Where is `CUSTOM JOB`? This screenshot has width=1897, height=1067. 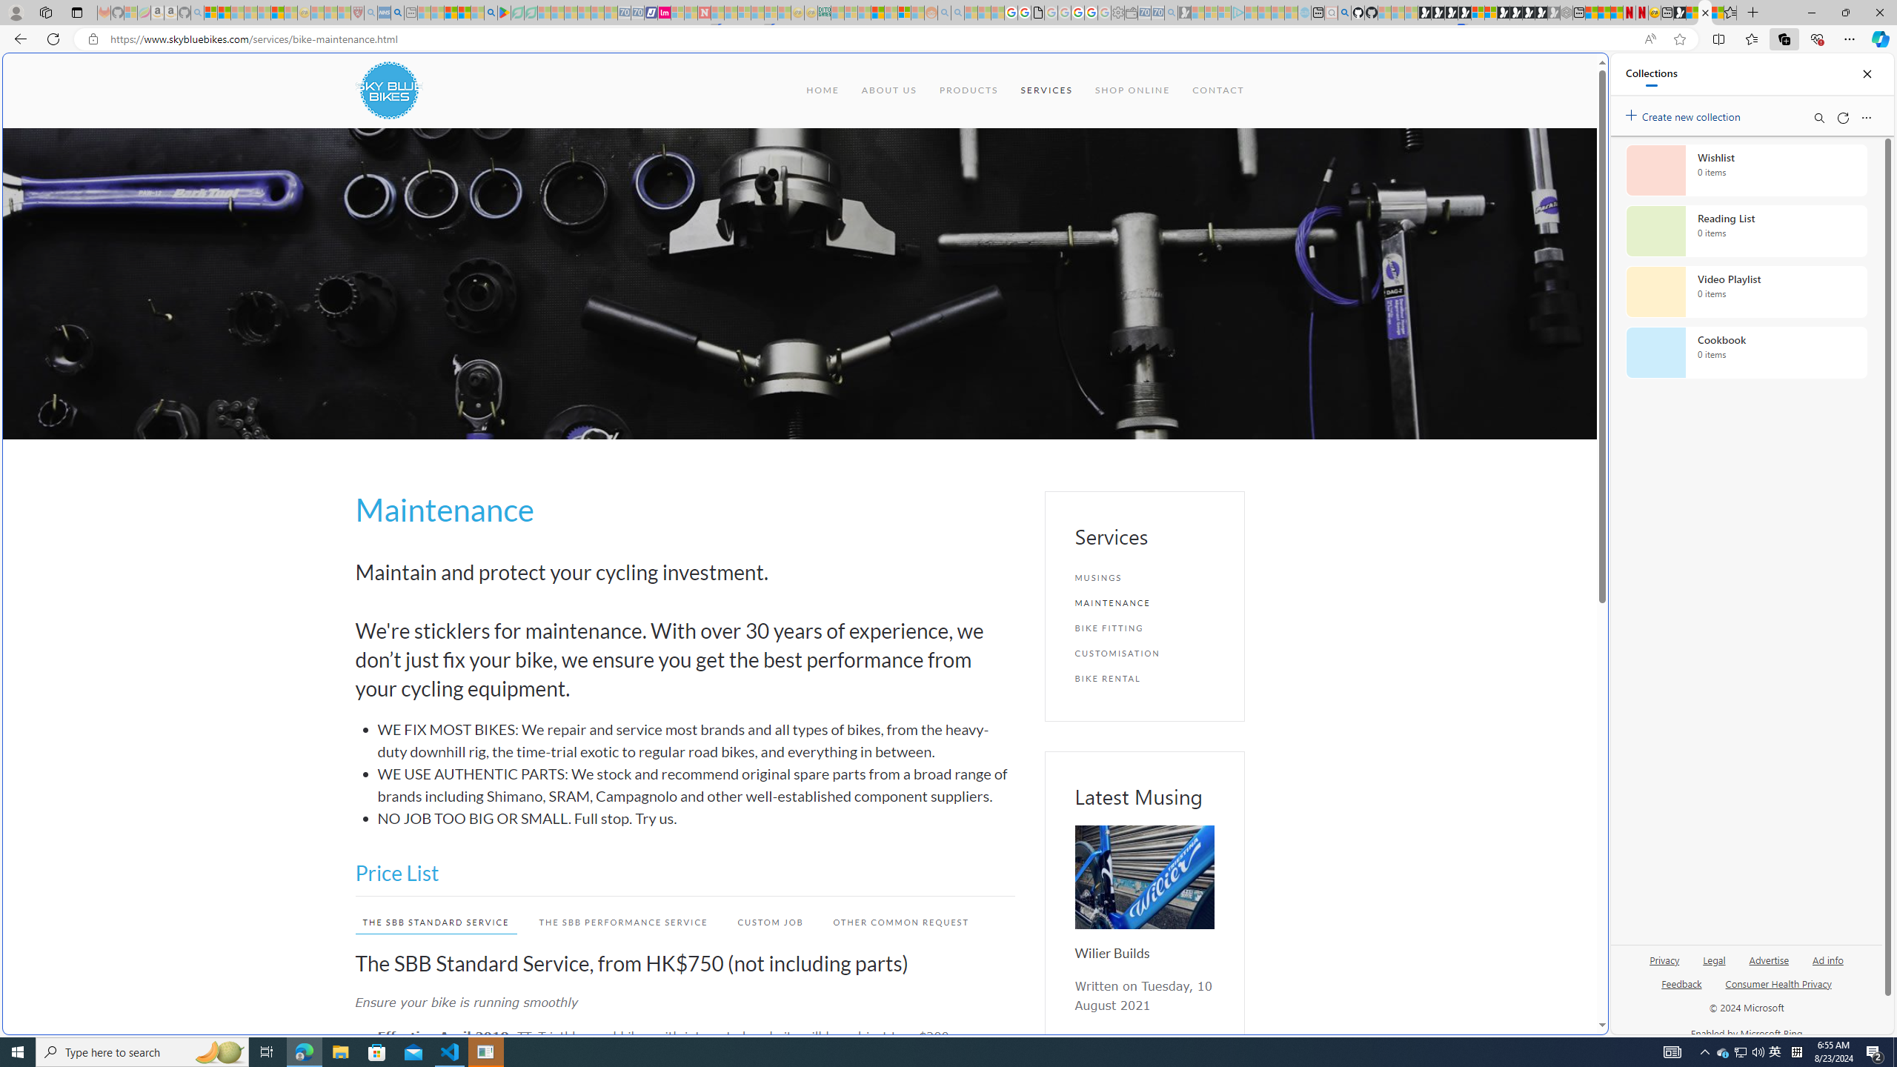
CUSTOM JOB is located at coordinates (771, 922).